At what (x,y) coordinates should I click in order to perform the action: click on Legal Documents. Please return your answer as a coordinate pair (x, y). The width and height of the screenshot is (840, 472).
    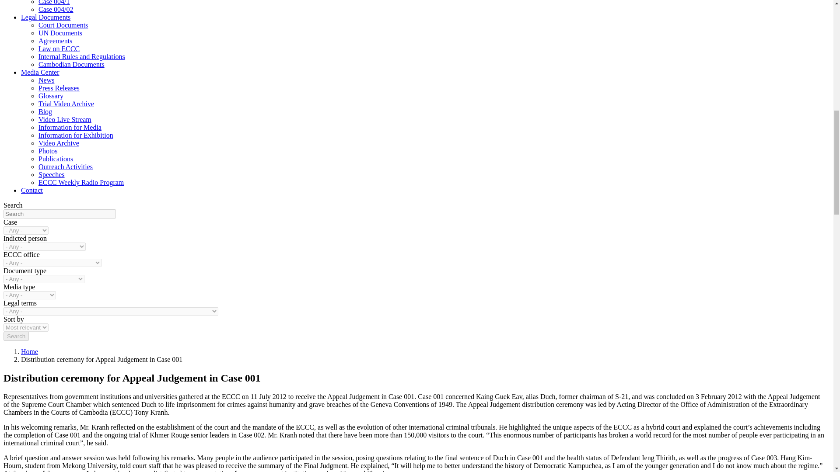
    Looking at the image, I should click on (45, 17).